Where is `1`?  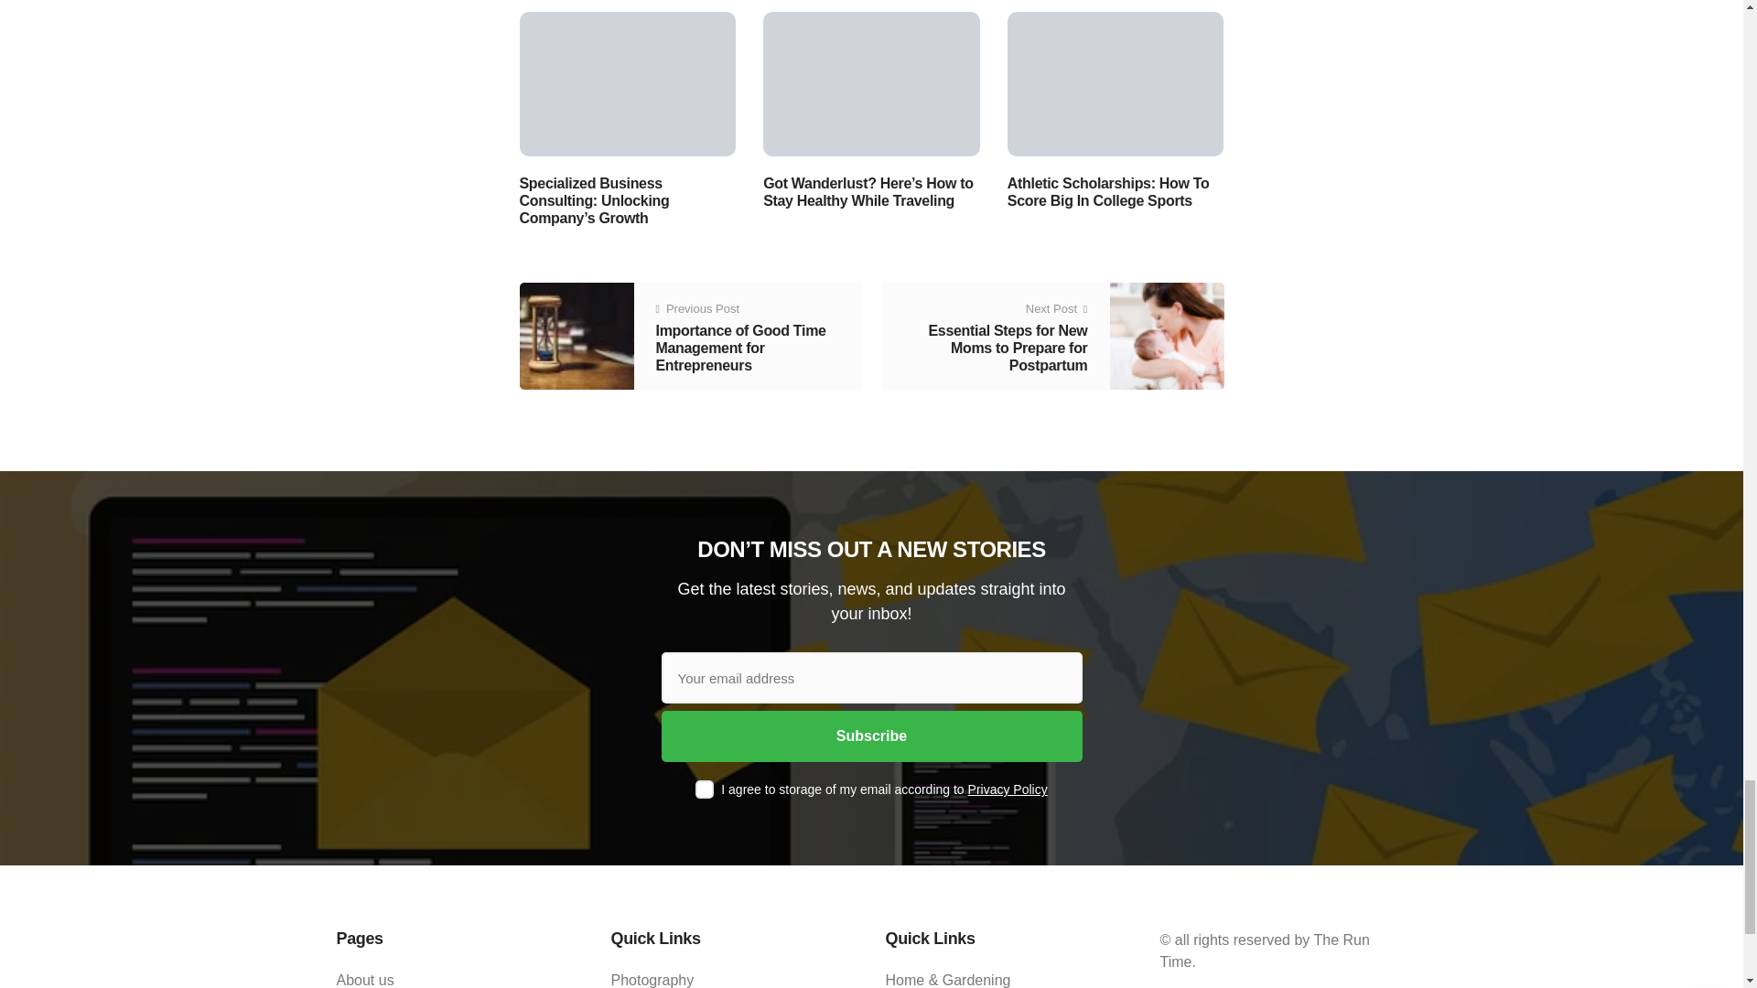 1 is located at coordinates (705, 789).